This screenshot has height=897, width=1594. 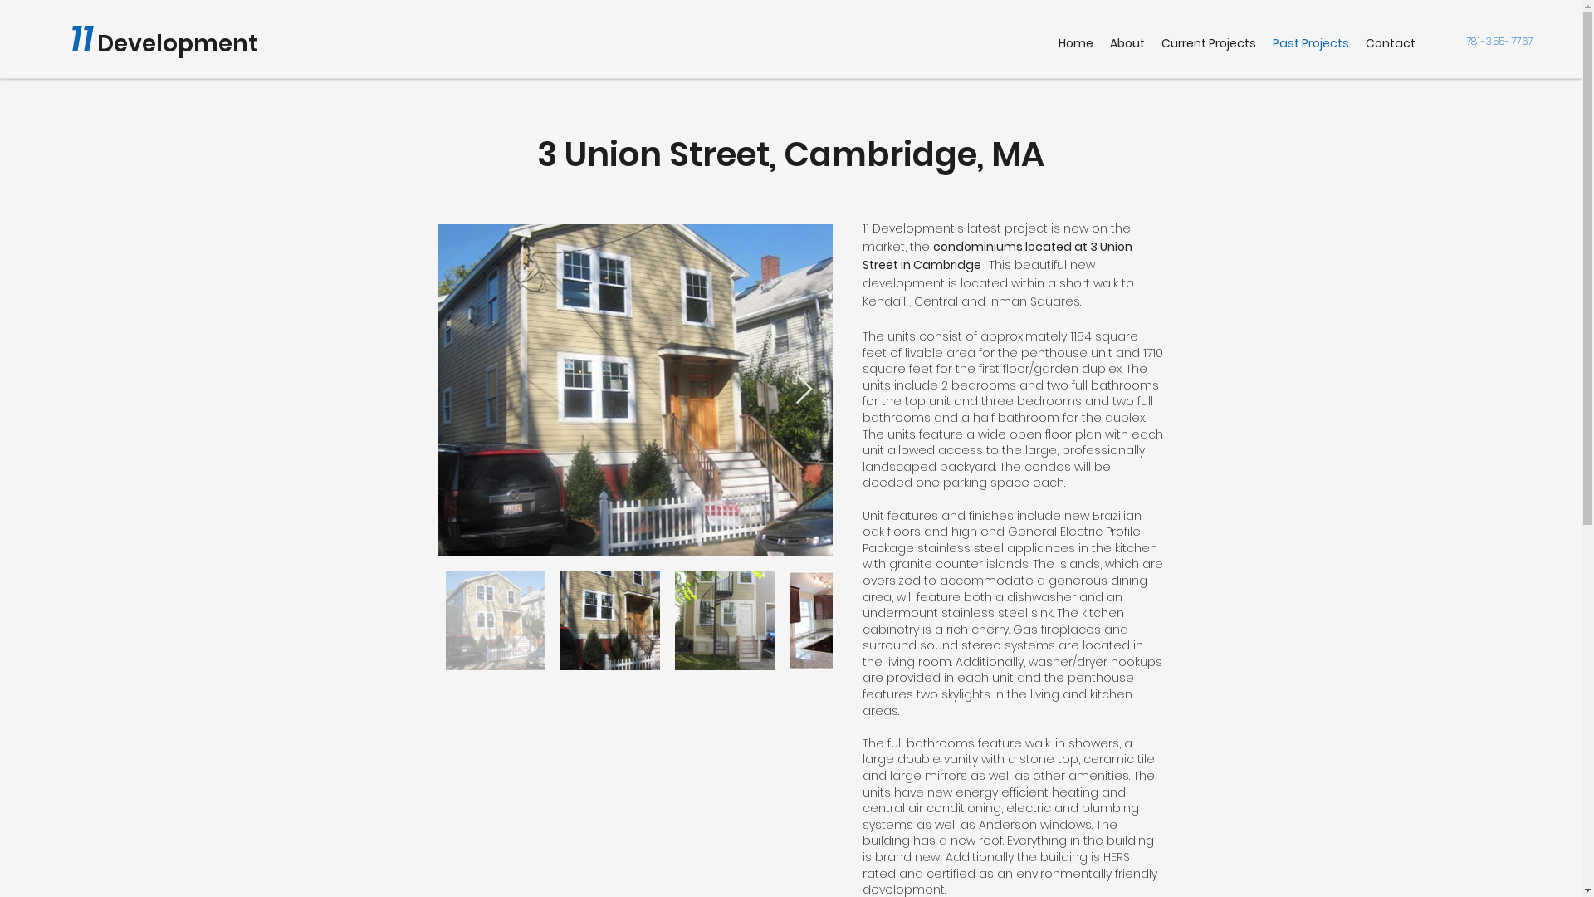 I want to click on 3 Union Street, Cambridge, MA, so click(x=790, y=154).